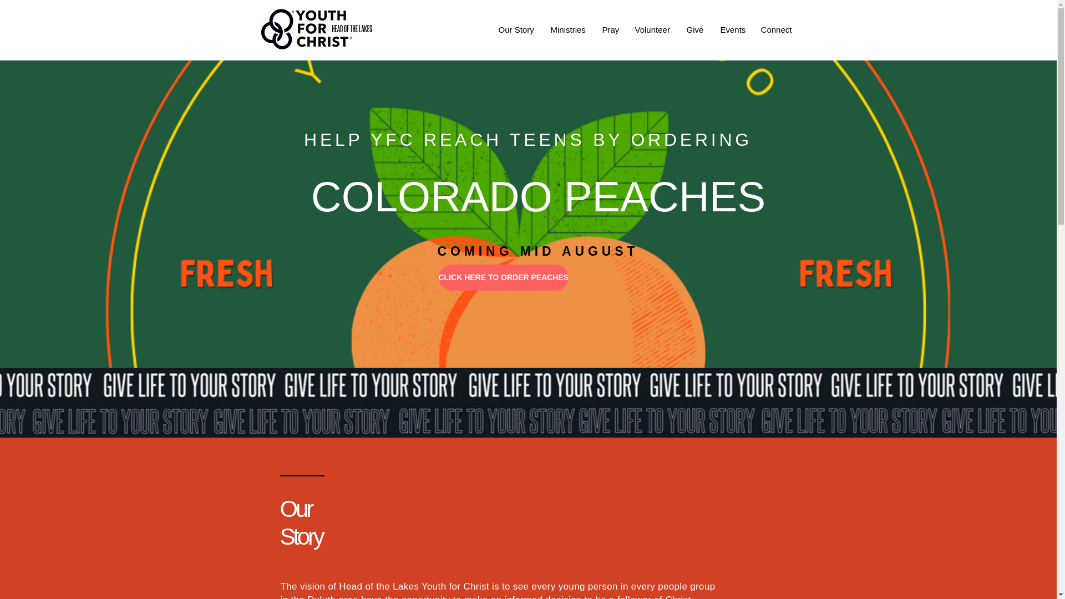 The height and width of the screenshot is (599, 1065). Describe the element at coordinates (775, 30) in the screenshot. I see `Connect` at that location.